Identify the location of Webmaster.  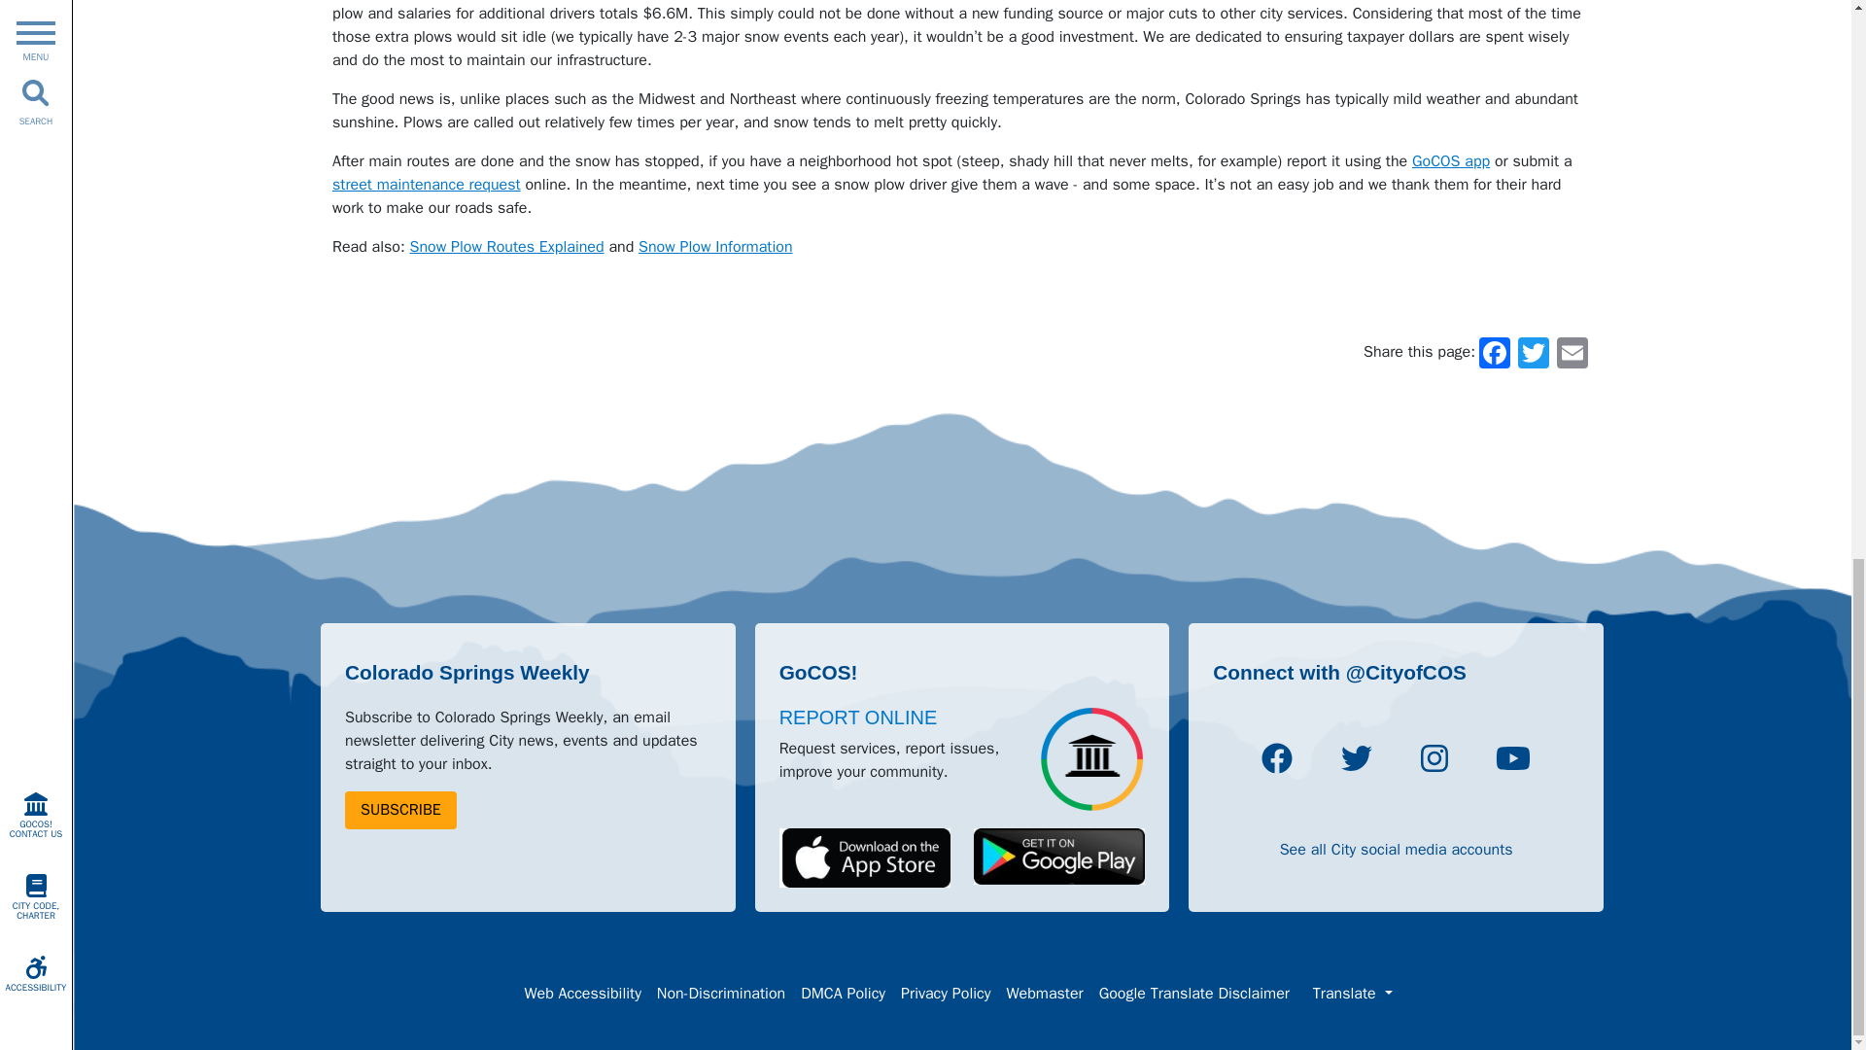
(1044, 994).